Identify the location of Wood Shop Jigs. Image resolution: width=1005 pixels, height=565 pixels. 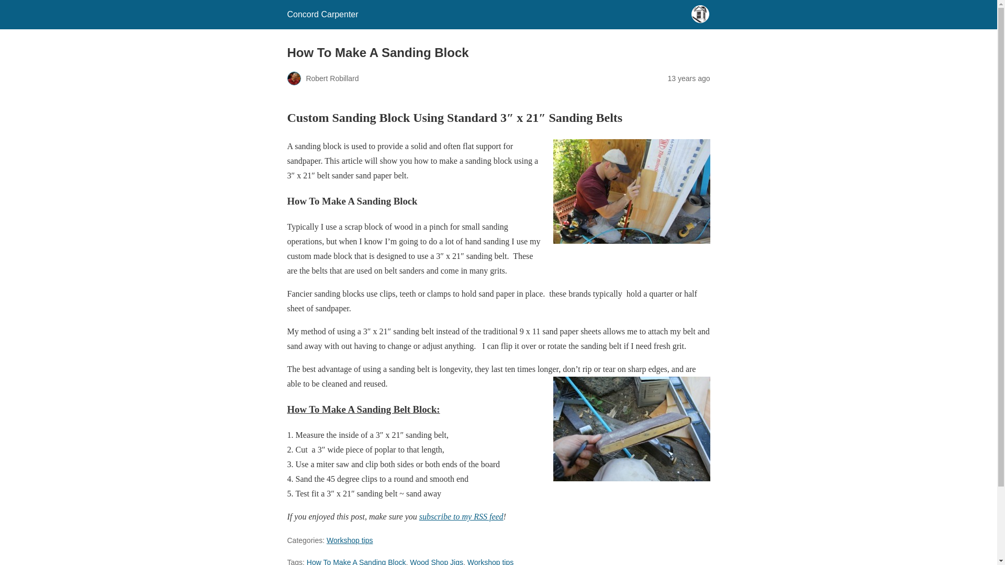
(437, 562).